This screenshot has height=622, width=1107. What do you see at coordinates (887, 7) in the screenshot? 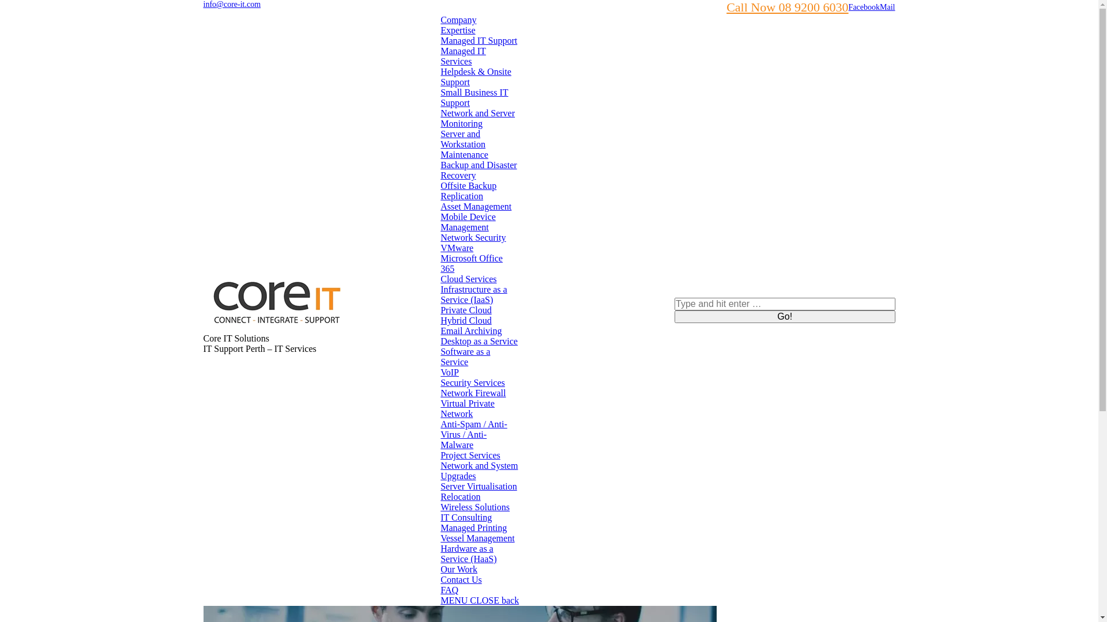
I see `Mail` at bounding box center [887, 7].